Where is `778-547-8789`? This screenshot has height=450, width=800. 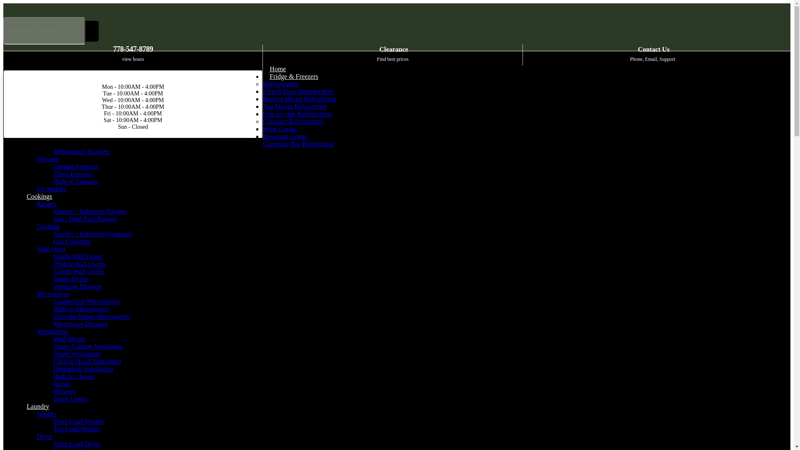
778-547-8789 is located at coordinates (132, 49).